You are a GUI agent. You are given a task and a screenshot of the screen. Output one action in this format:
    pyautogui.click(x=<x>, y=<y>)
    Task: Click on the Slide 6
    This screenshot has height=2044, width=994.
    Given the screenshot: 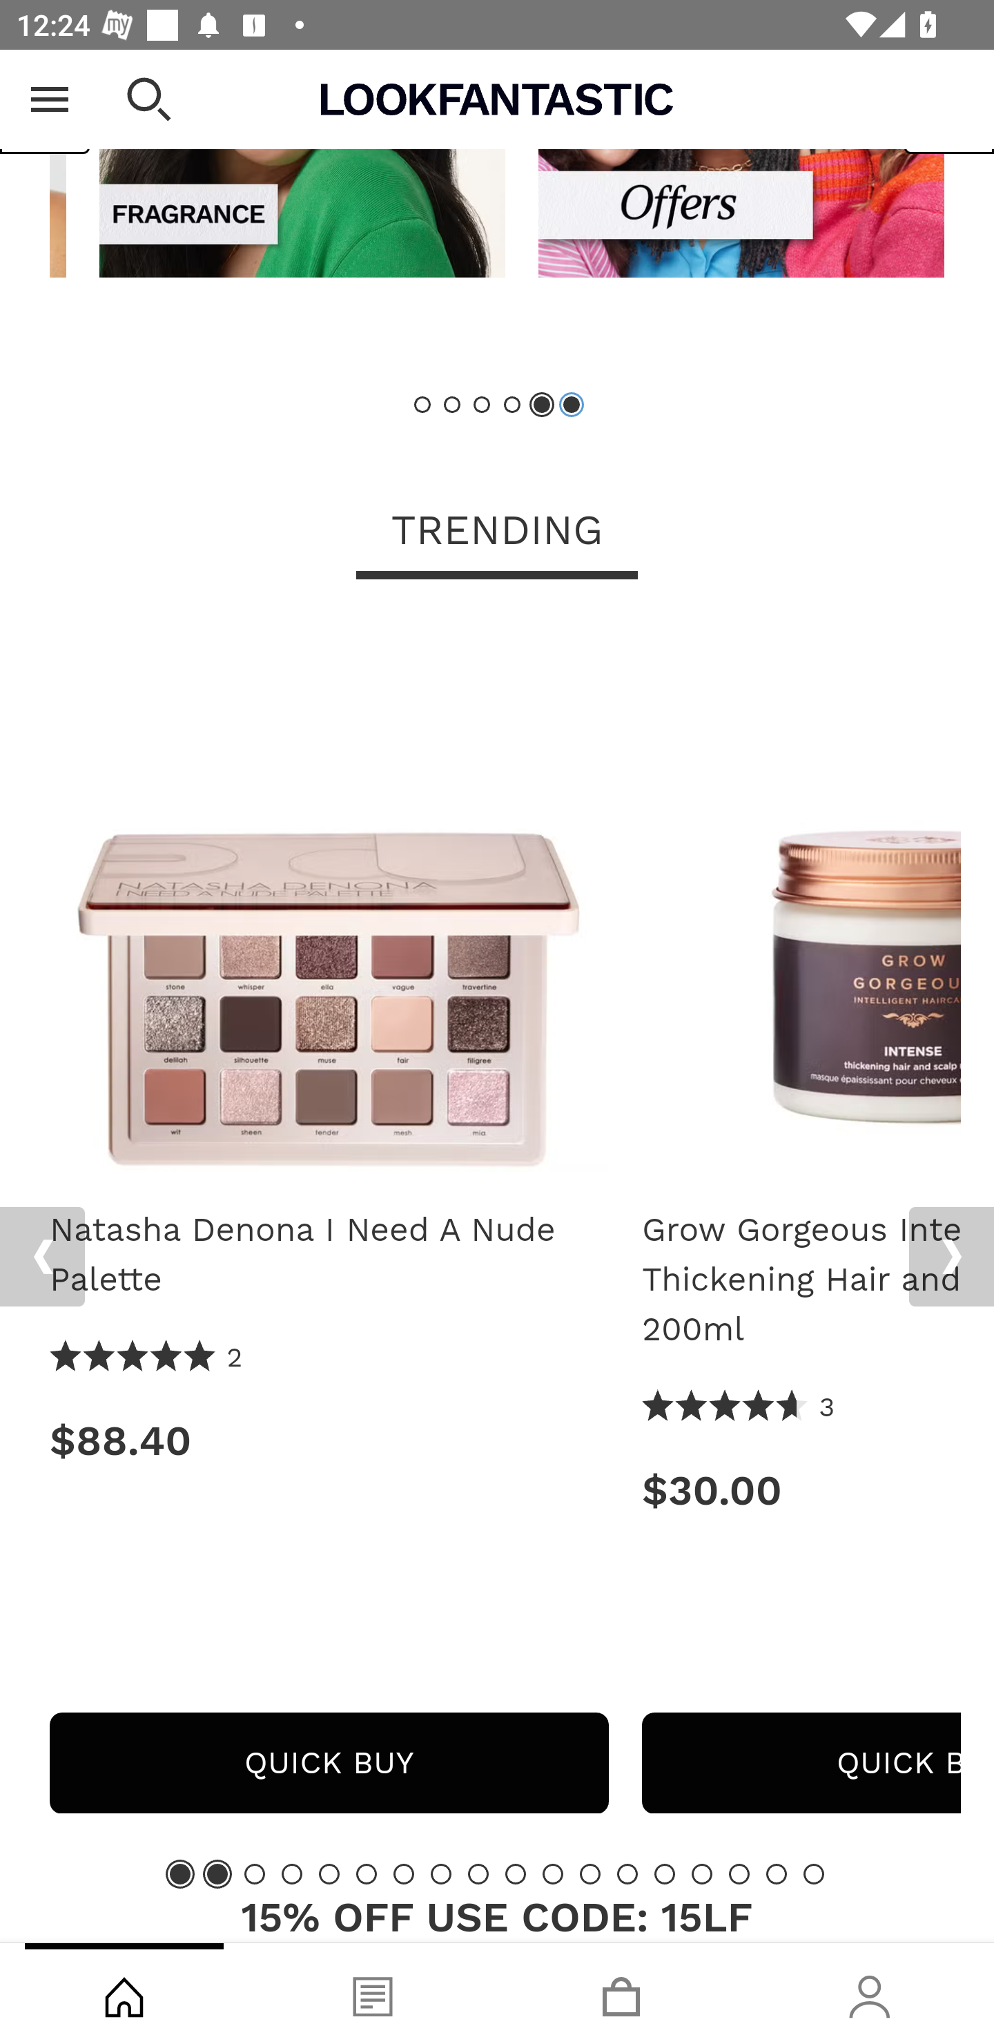 What is the action you would take?
    pyautogui.click(x=366, y=1873)
    